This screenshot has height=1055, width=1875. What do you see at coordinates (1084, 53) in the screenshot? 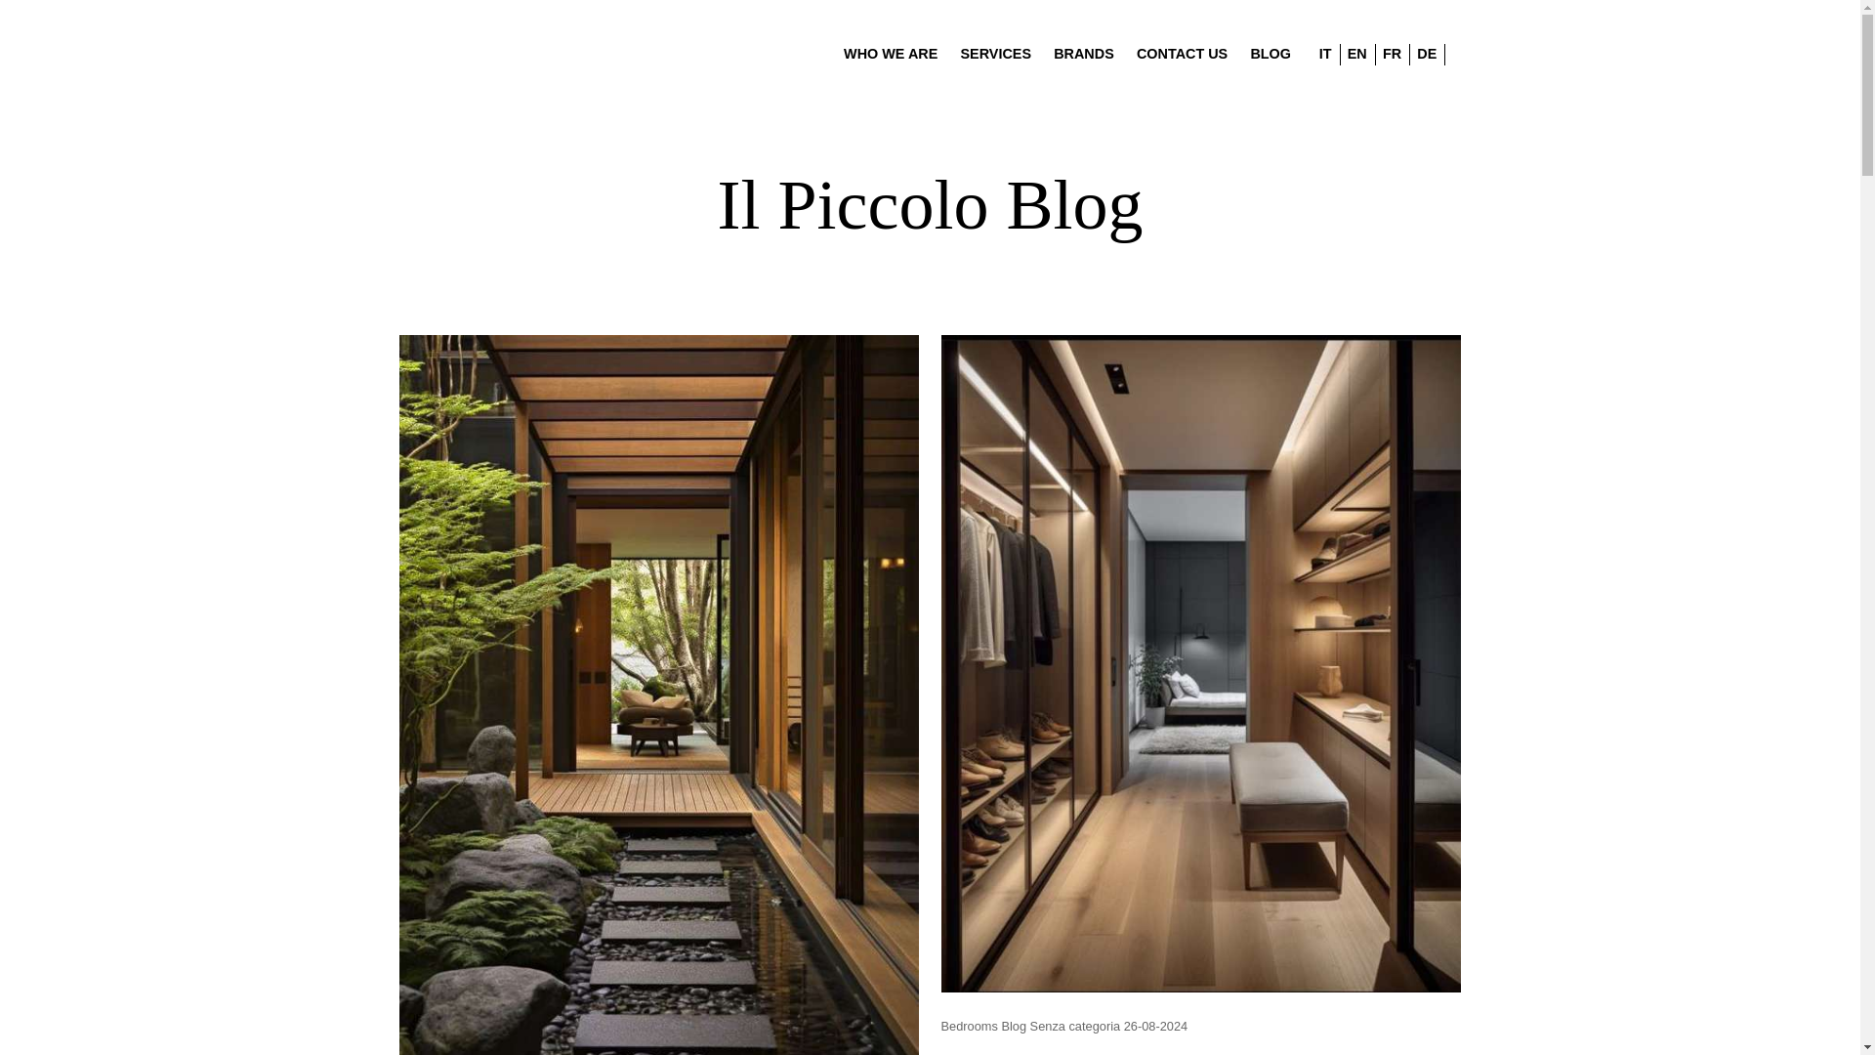
I see `BRANDS` at bounding box center [1084, 53].